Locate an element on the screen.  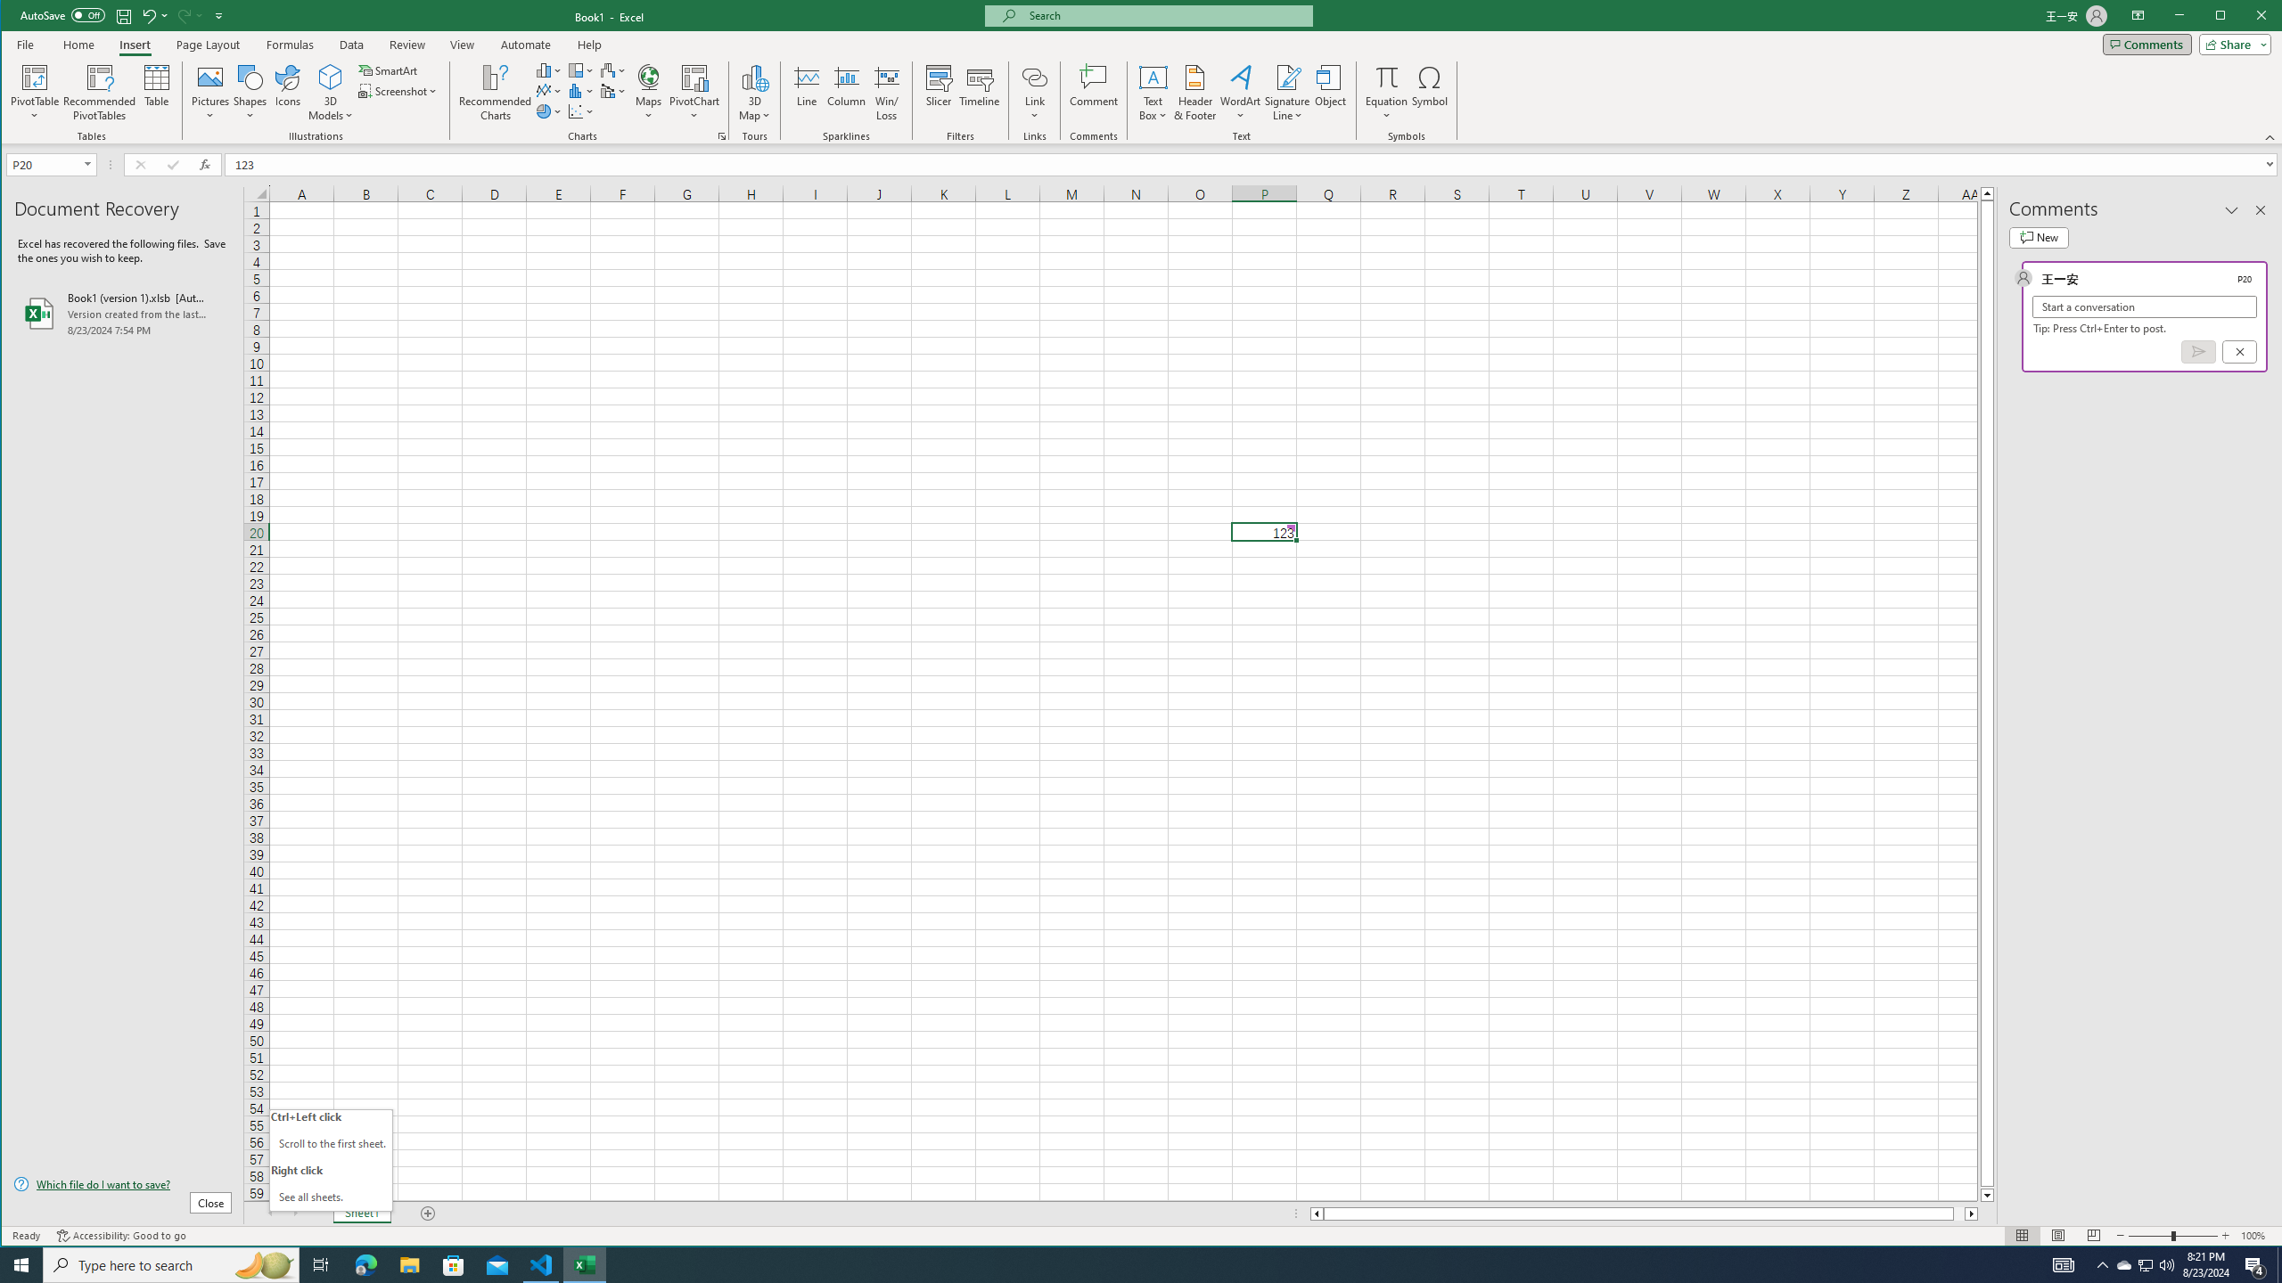
Icons is located at coordinates (287, 93).